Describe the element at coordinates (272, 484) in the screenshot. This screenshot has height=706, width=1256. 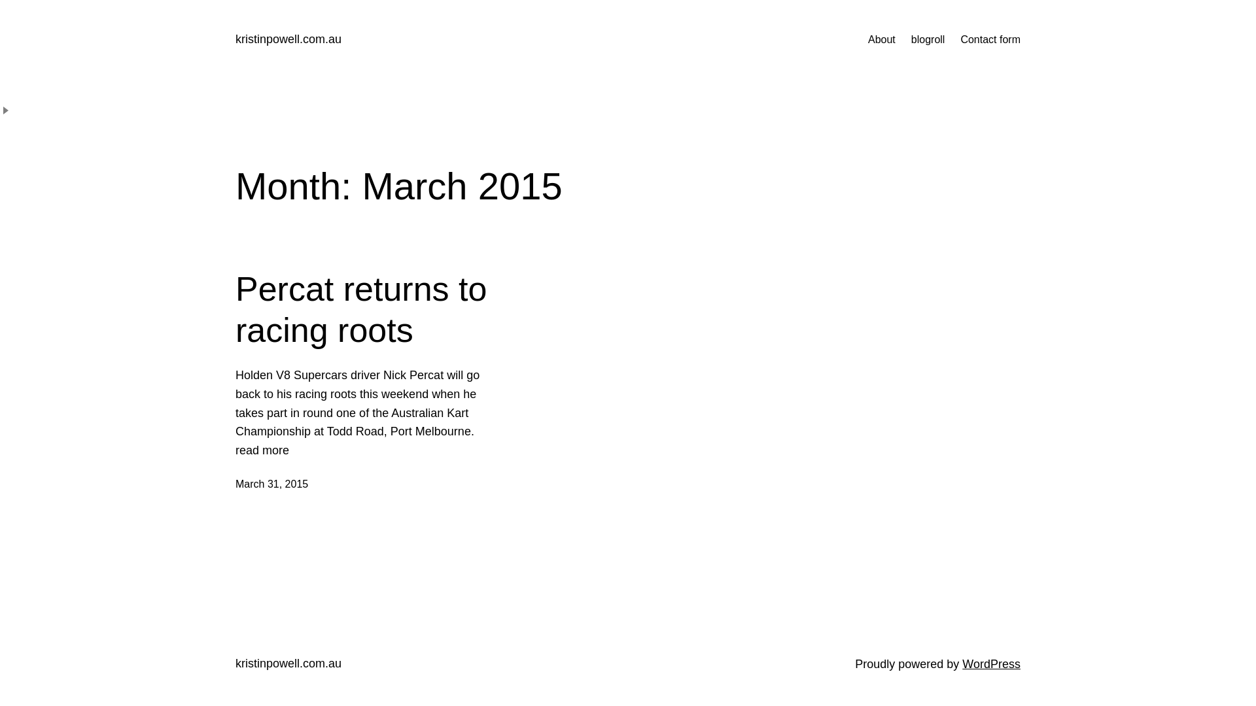
I see `March 31, 2015` at that location.